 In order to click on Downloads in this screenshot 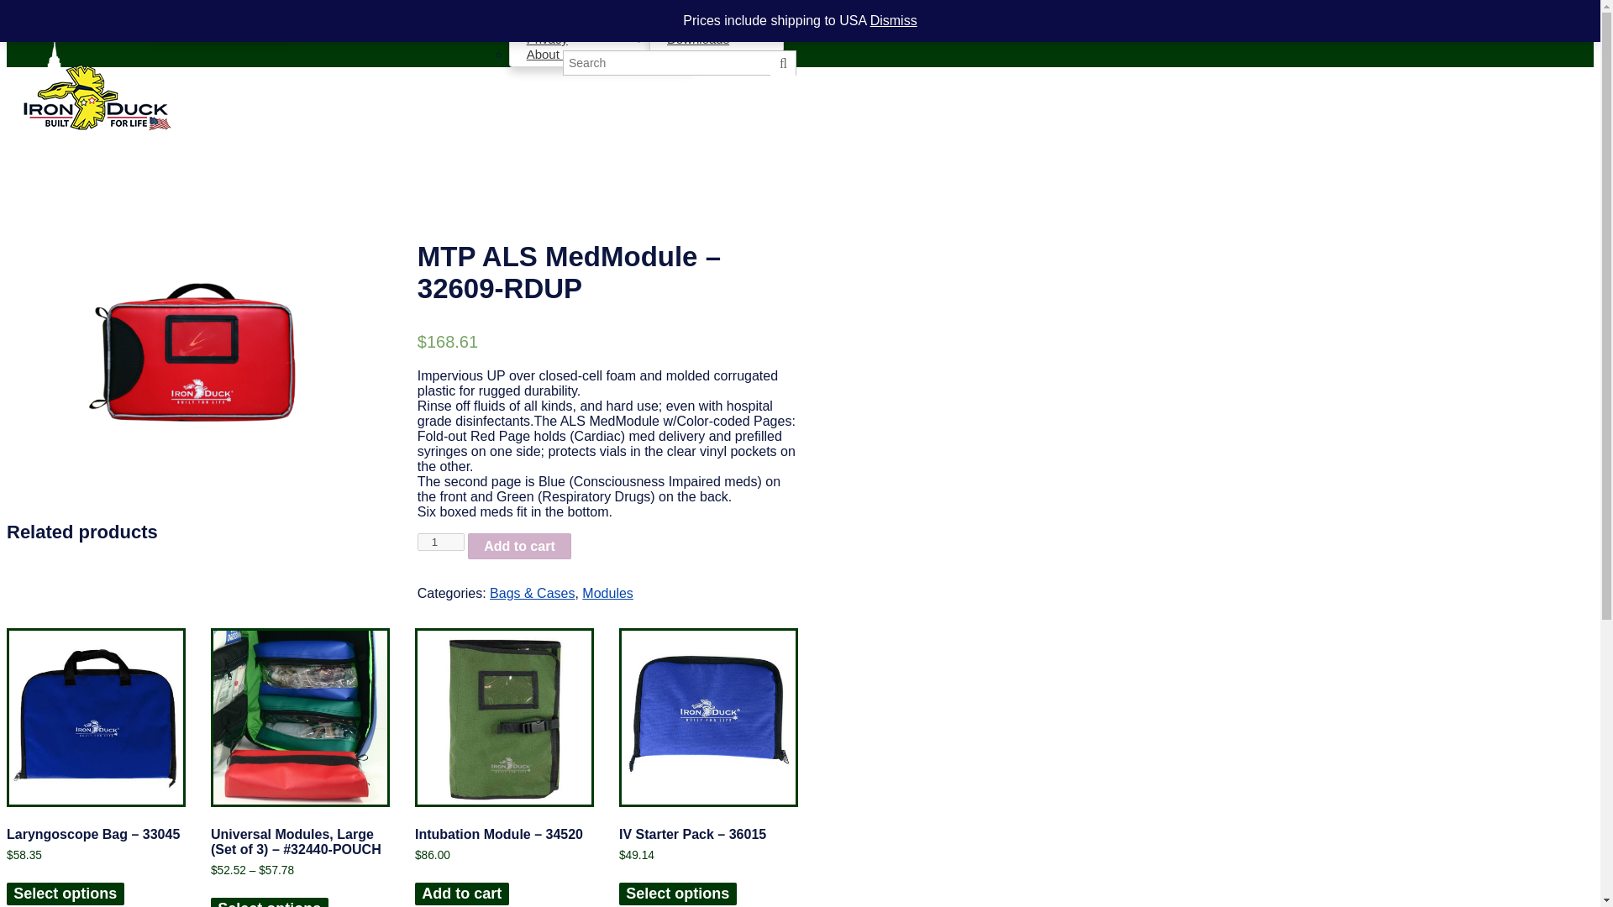, I will do `click(689, 39)`.